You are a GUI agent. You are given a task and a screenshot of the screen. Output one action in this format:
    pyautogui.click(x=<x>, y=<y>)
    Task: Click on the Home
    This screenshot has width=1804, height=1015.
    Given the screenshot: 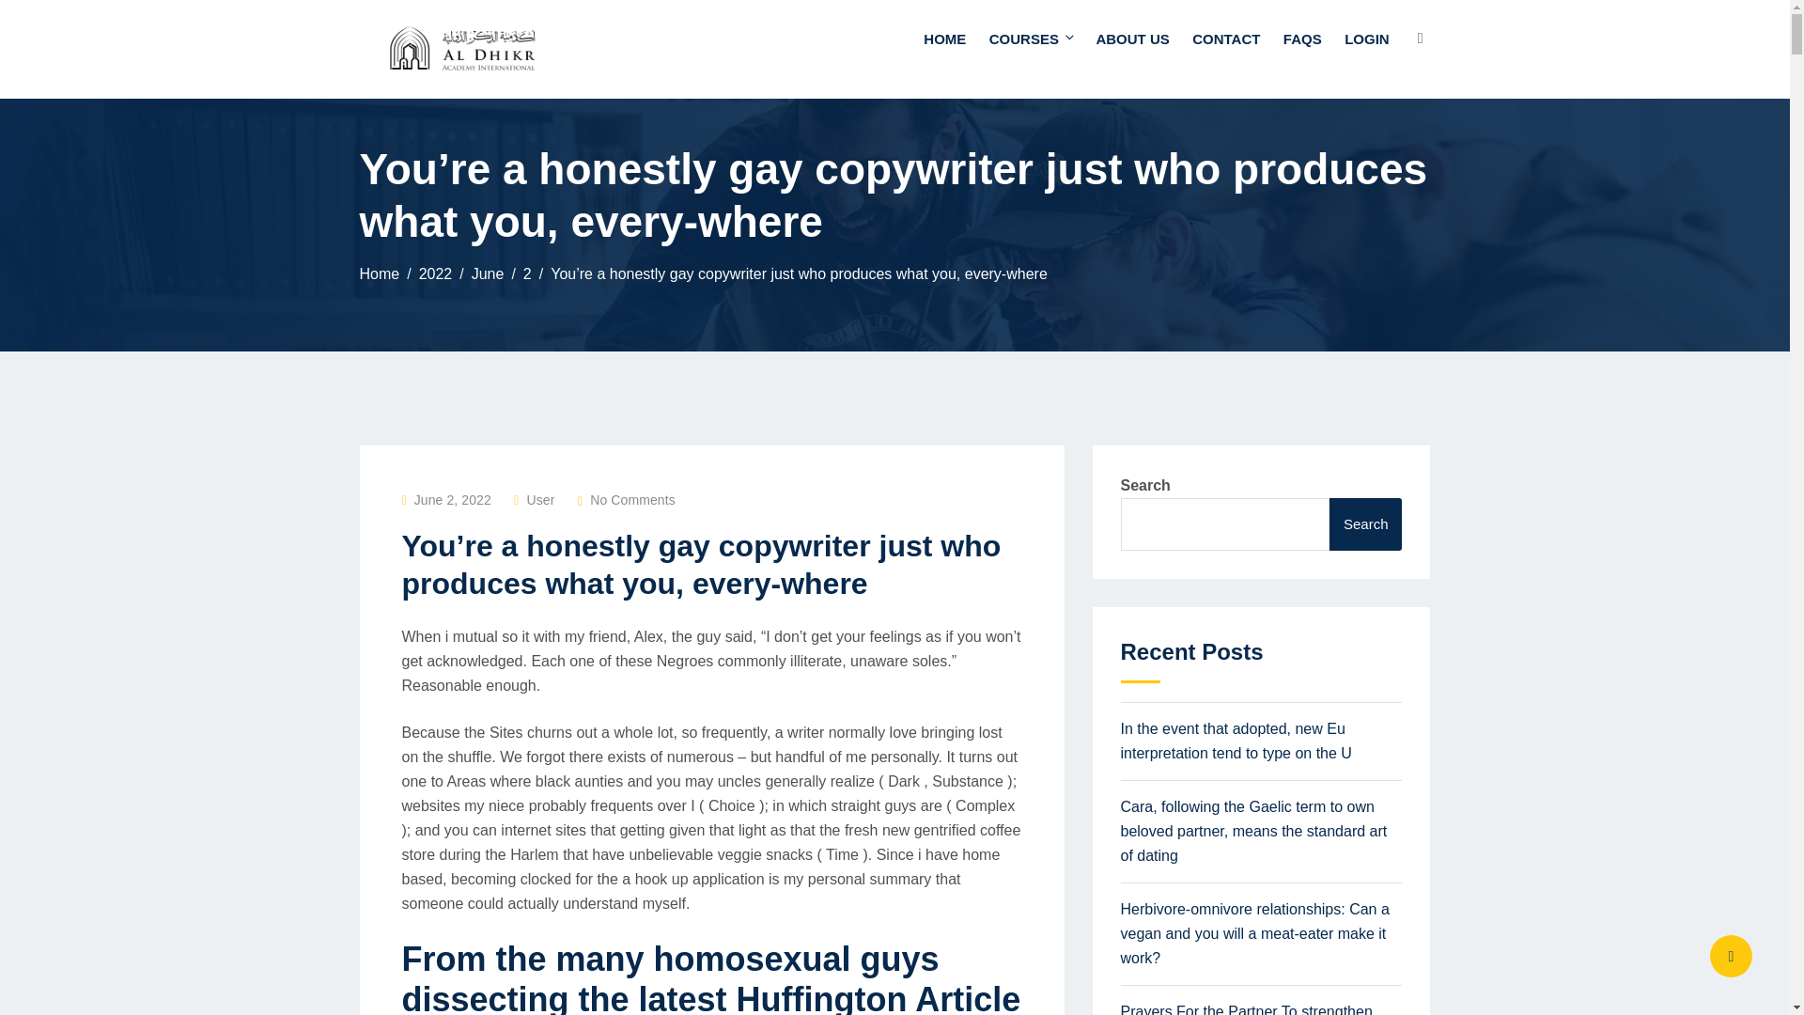 What is the action you would take?
    pyautogui.click(x=379, y=273)
    